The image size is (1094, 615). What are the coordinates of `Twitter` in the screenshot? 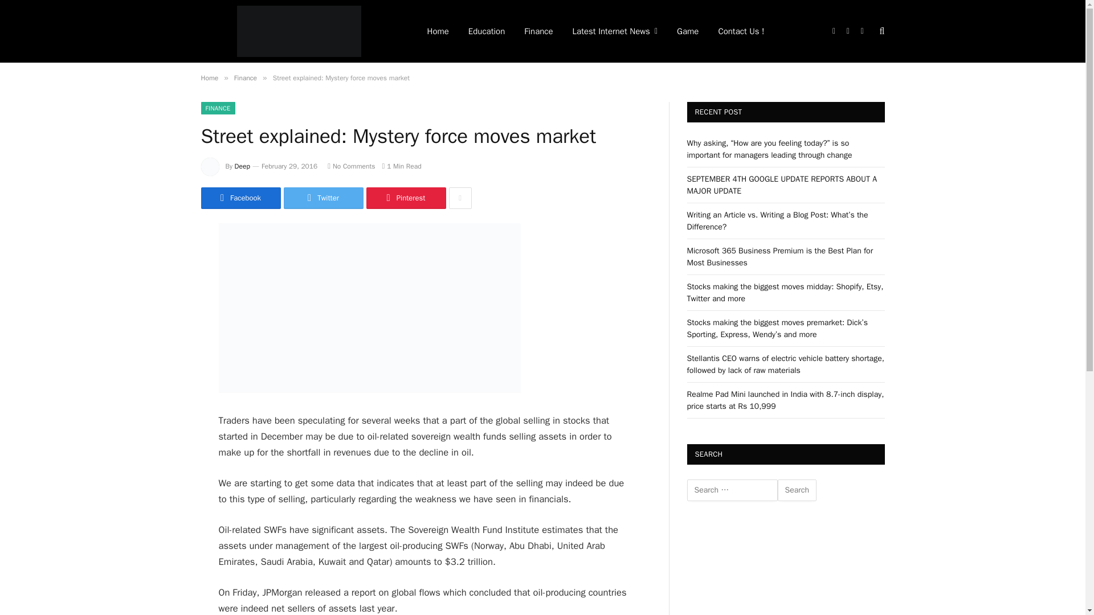 It's located at (323, 198).